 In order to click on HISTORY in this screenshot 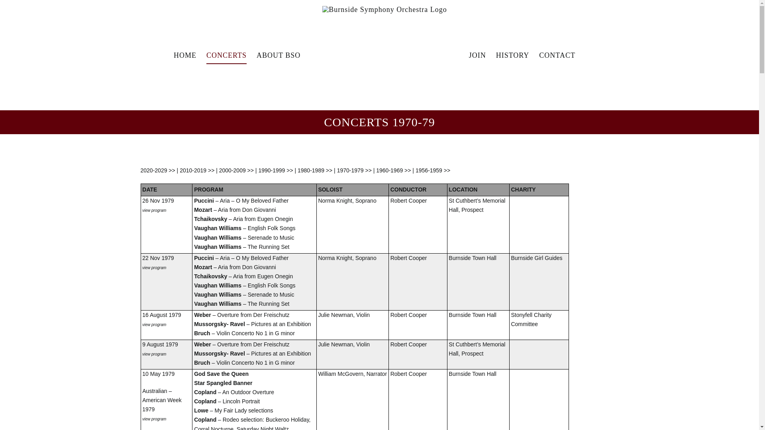, I will do `click(513, 55)`.